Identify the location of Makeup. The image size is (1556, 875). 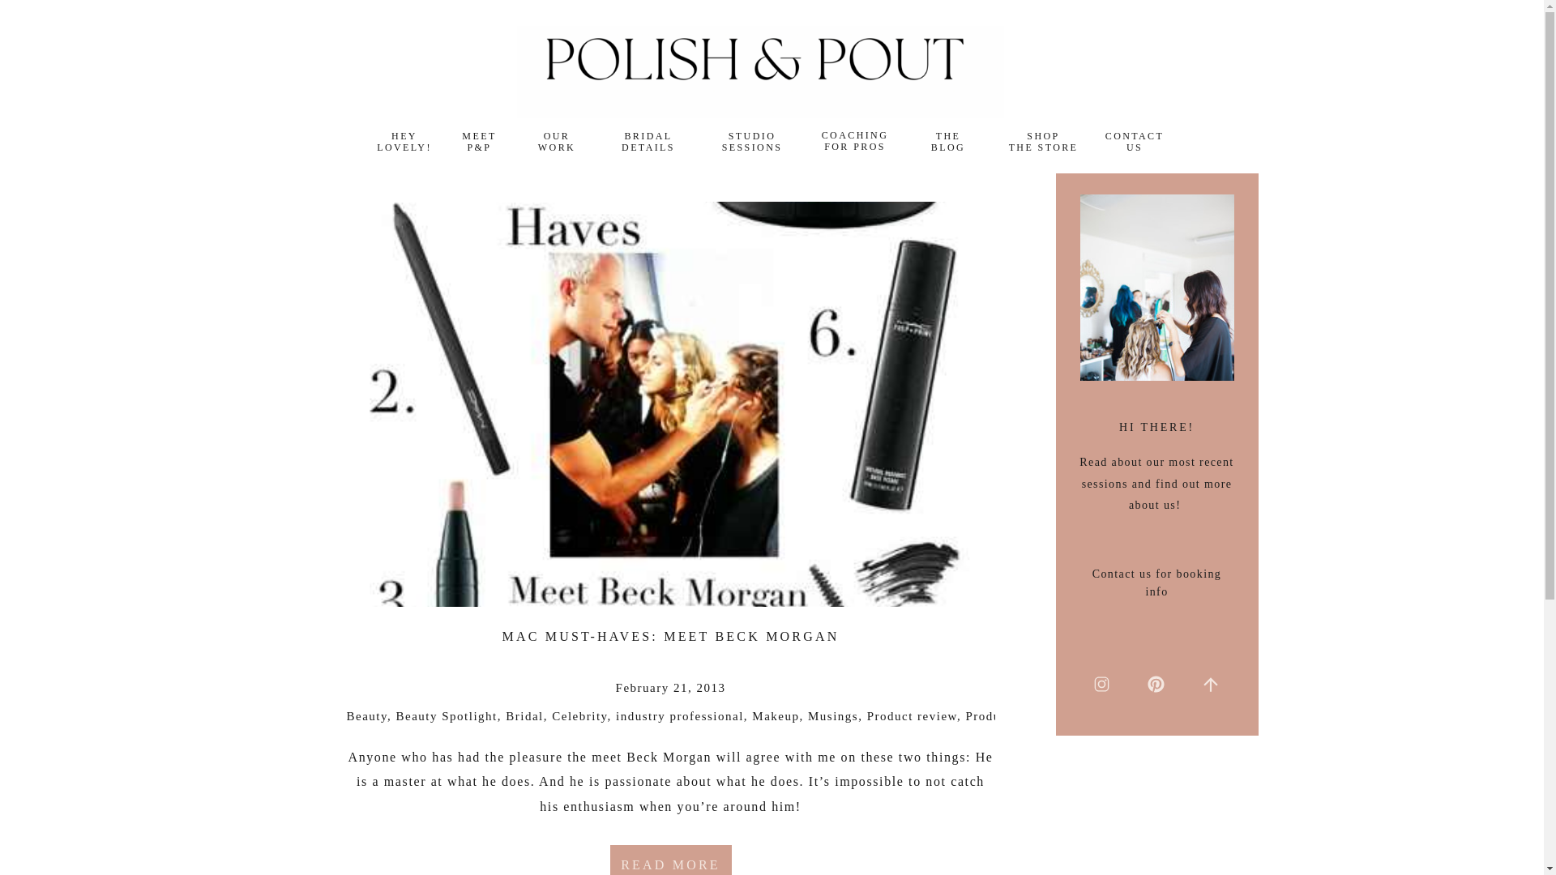
(775, 716).